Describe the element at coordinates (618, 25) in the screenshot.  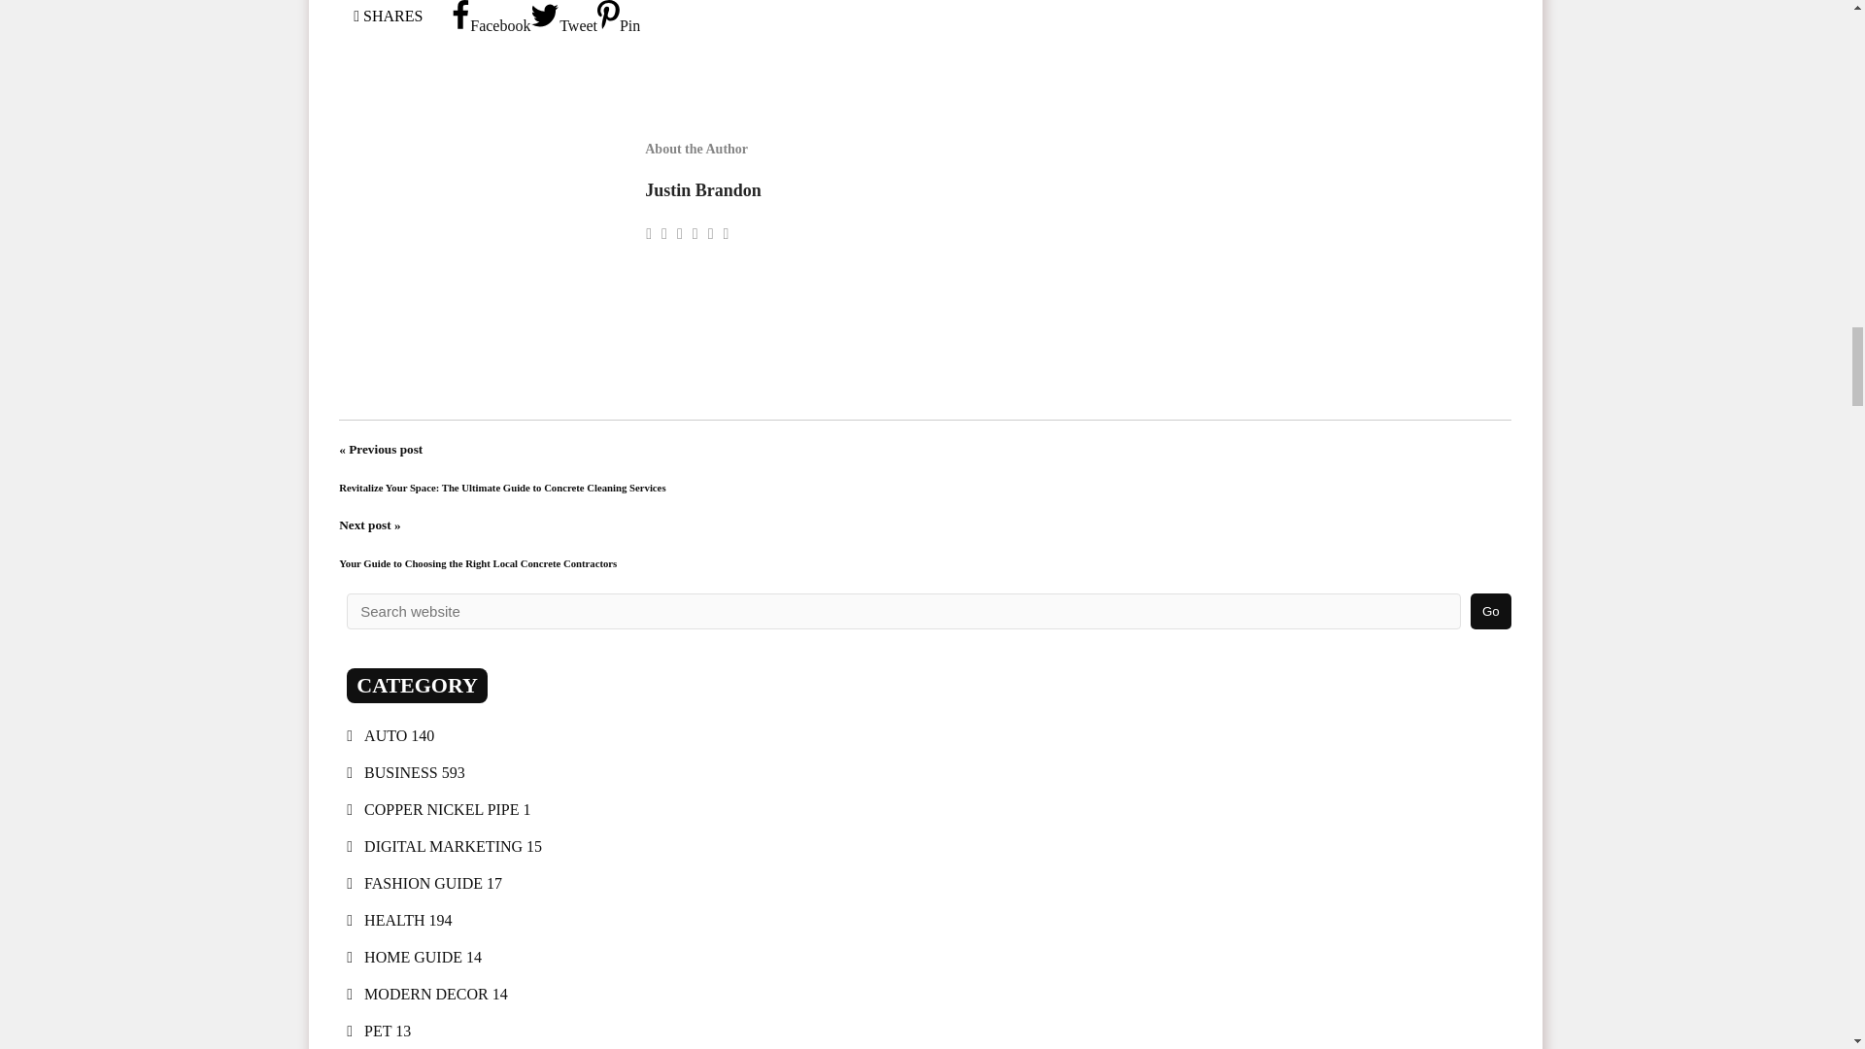
I see `Pin` at that location.